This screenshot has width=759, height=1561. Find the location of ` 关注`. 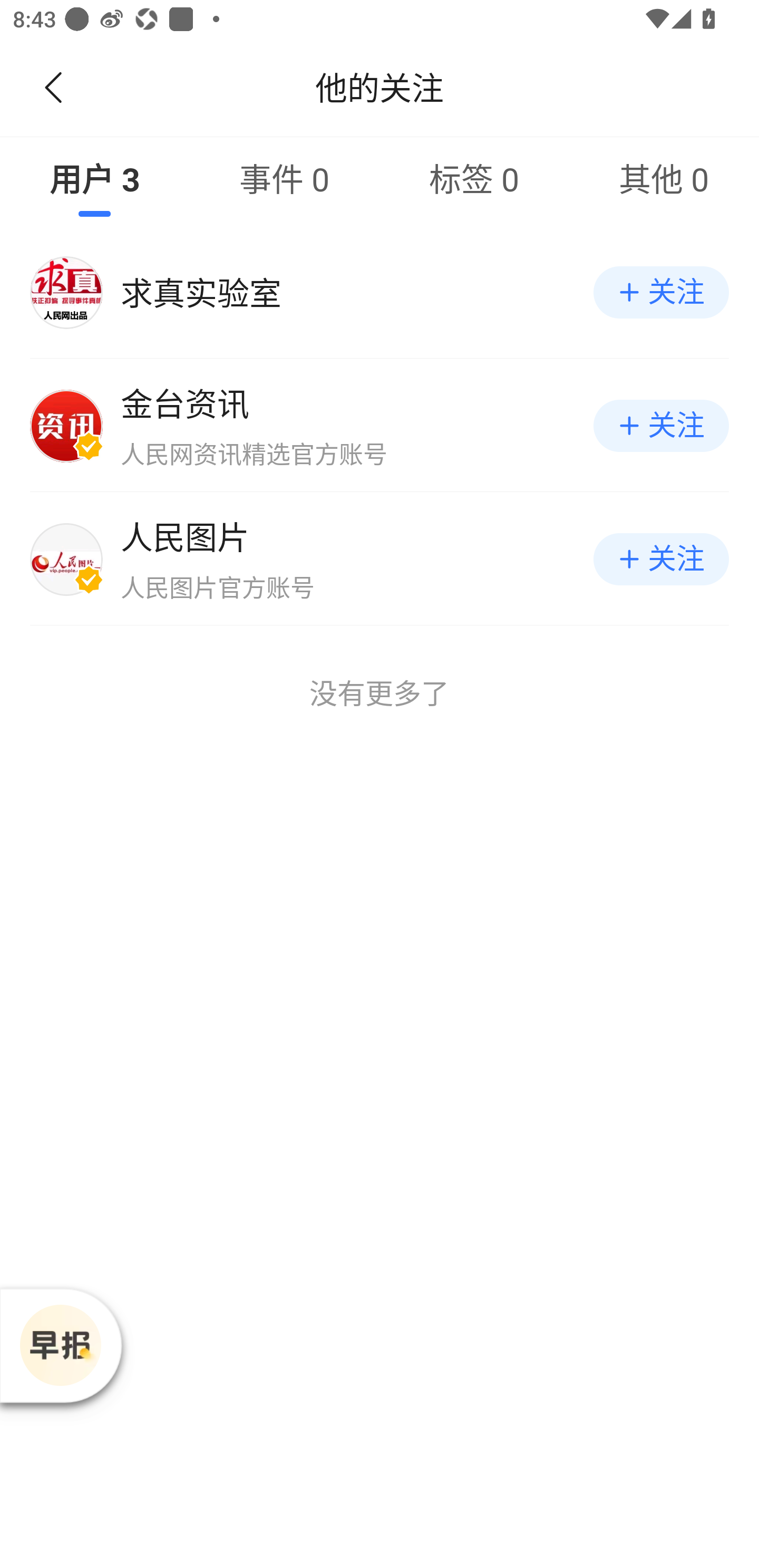

 关注 is located at coordinates (661, 292).